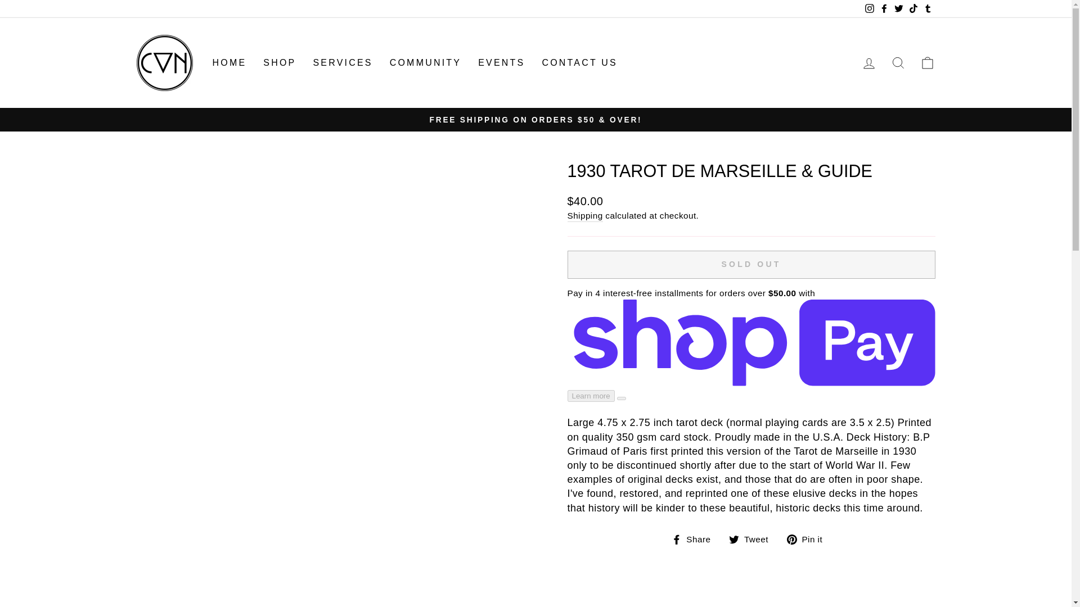  I want to click on HOME, so click(229, 63).